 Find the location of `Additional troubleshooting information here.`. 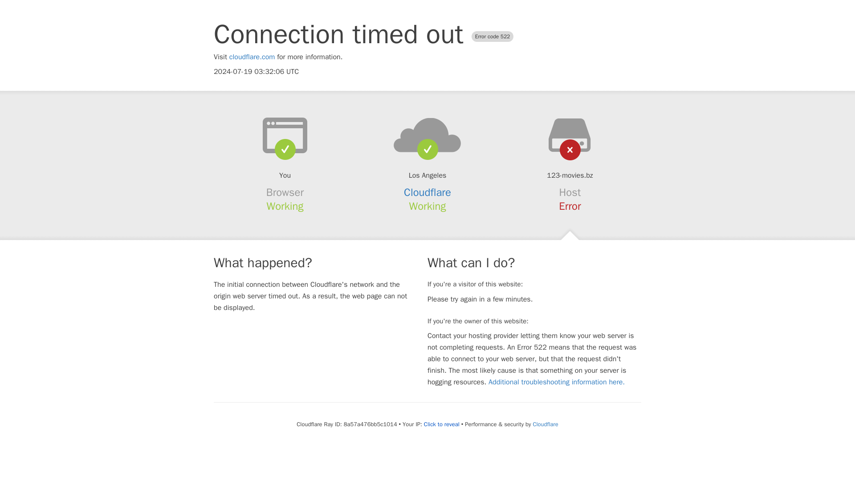

Additional troubleshooting information here. is located at coordinates (557, 382).